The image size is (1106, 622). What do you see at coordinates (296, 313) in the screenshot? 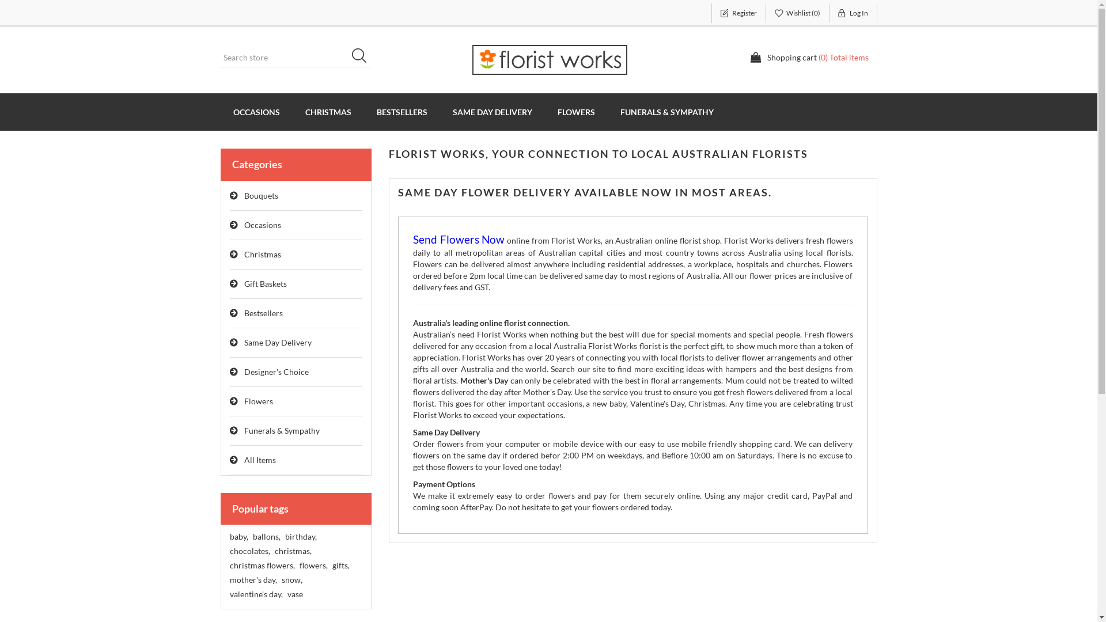
I see `Bestsellers` at bounding box center [296, 313].